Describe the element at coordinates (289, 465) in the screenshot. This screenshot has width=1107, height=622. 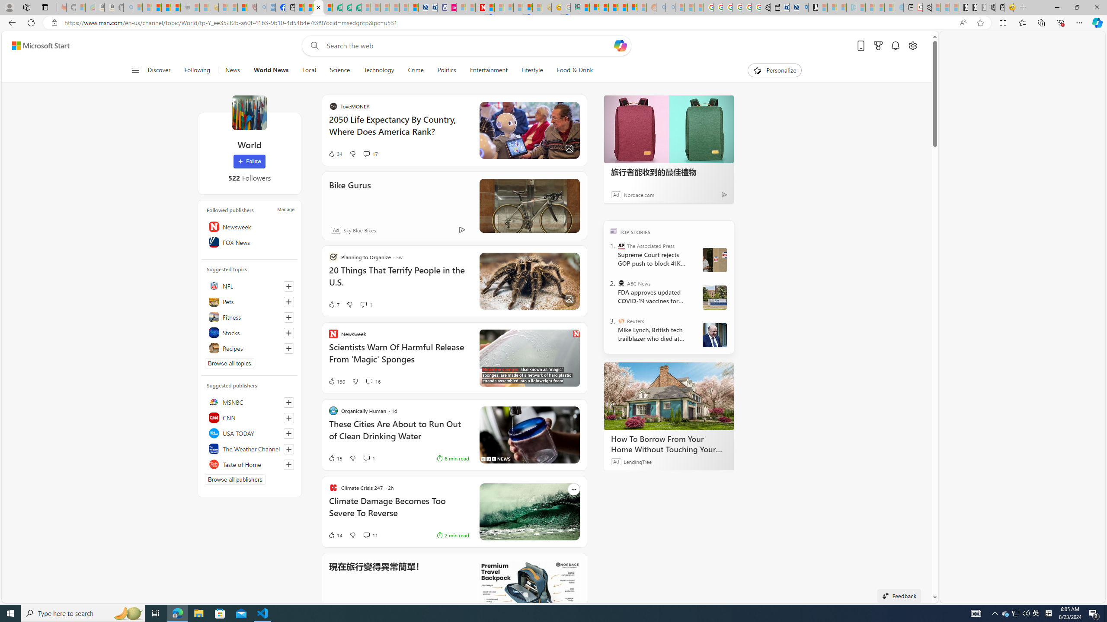
I see `Follow this source` at that location.